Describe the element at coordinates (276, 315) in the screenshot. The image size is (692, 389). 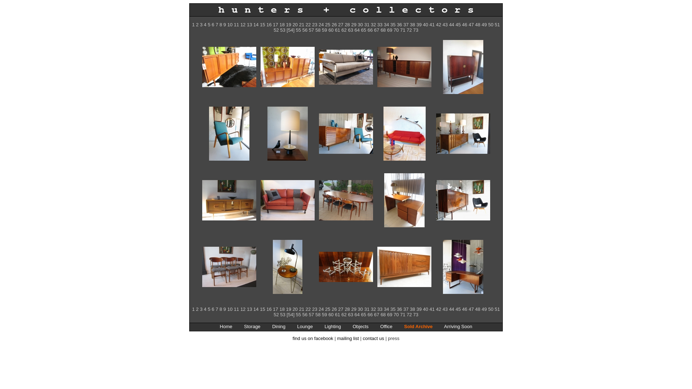
I see `52` at that location.